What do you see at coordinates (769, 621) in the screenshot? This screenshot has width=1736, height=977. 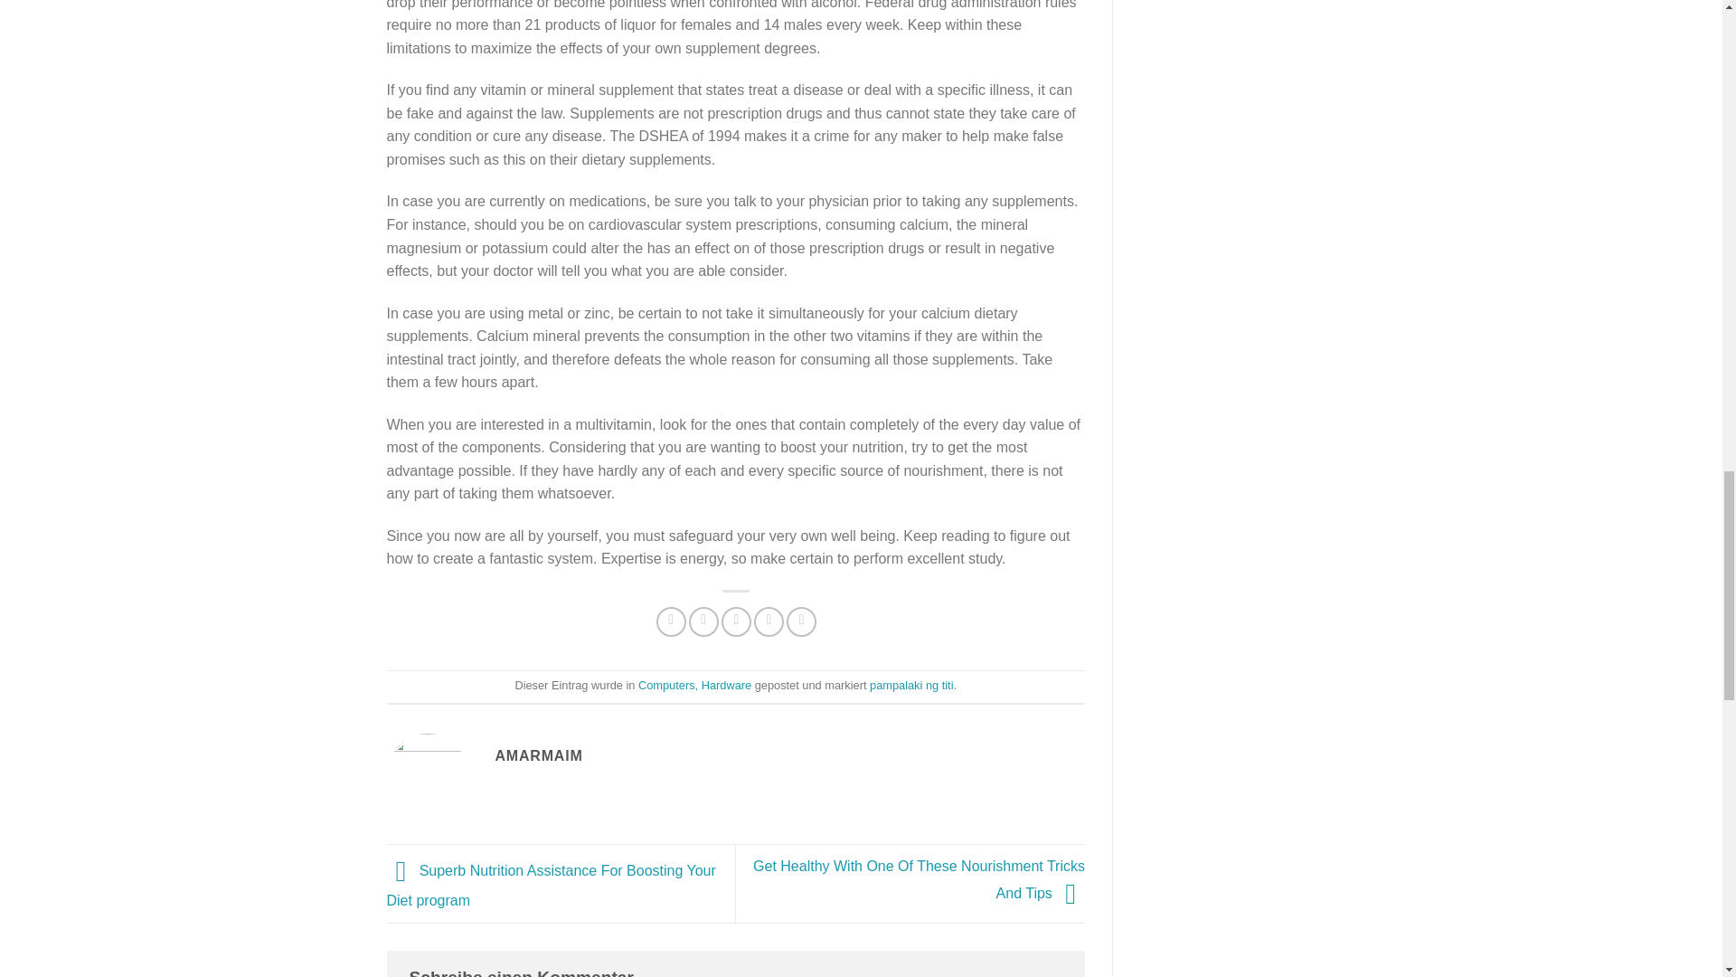 I see `Pinterest Pin erstellen` at bounding box center [769, 621].